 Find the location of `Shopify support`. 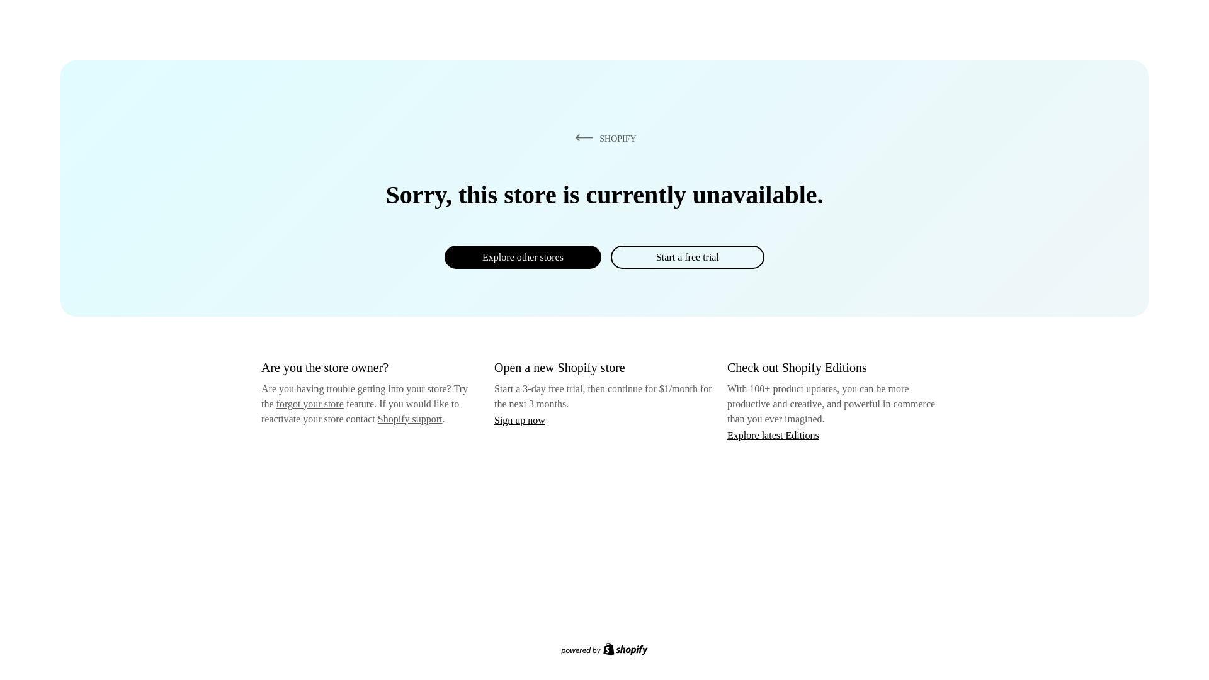

Shopify support is located at coordinates (409, 418).